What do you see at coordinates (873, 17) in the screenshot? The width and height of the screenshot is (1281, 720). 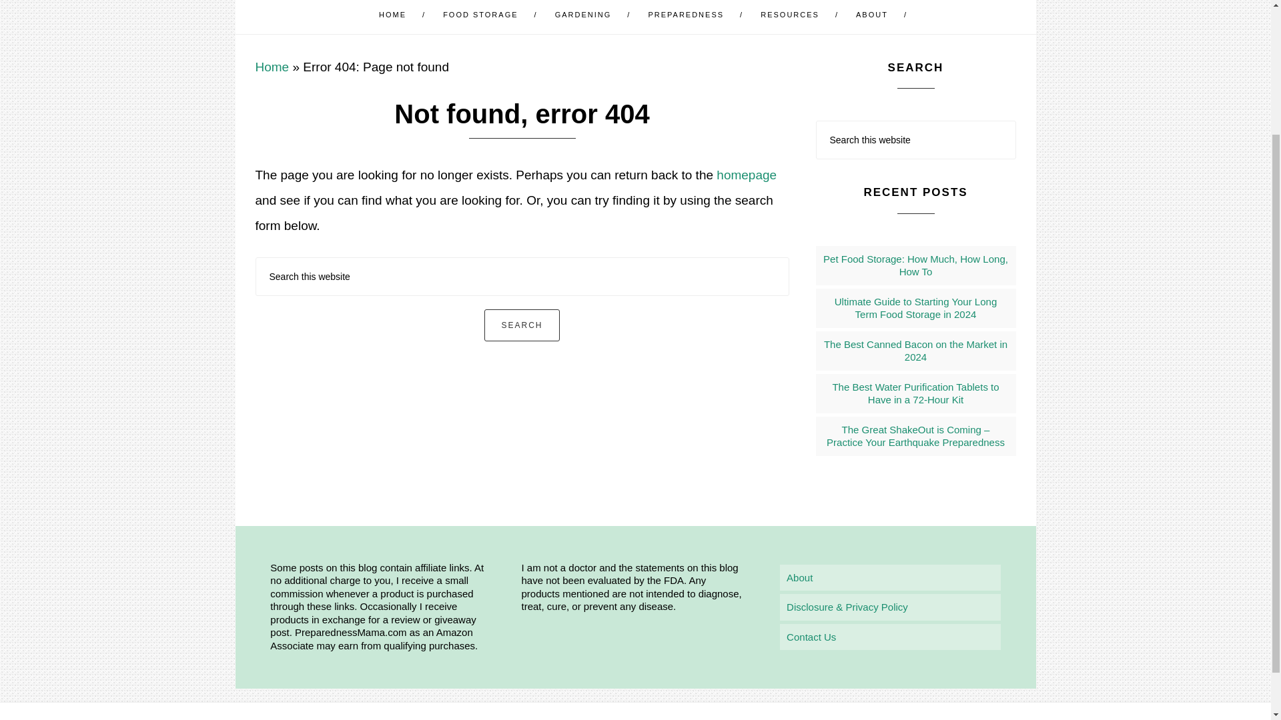 I see `ABOUT` at bounding box center [873, 17].